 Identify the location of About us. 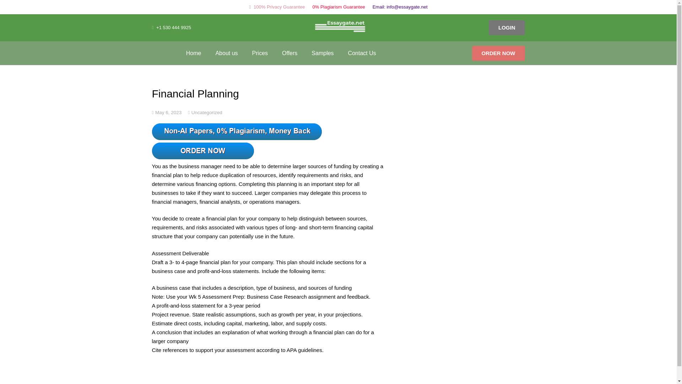
(226, 53).